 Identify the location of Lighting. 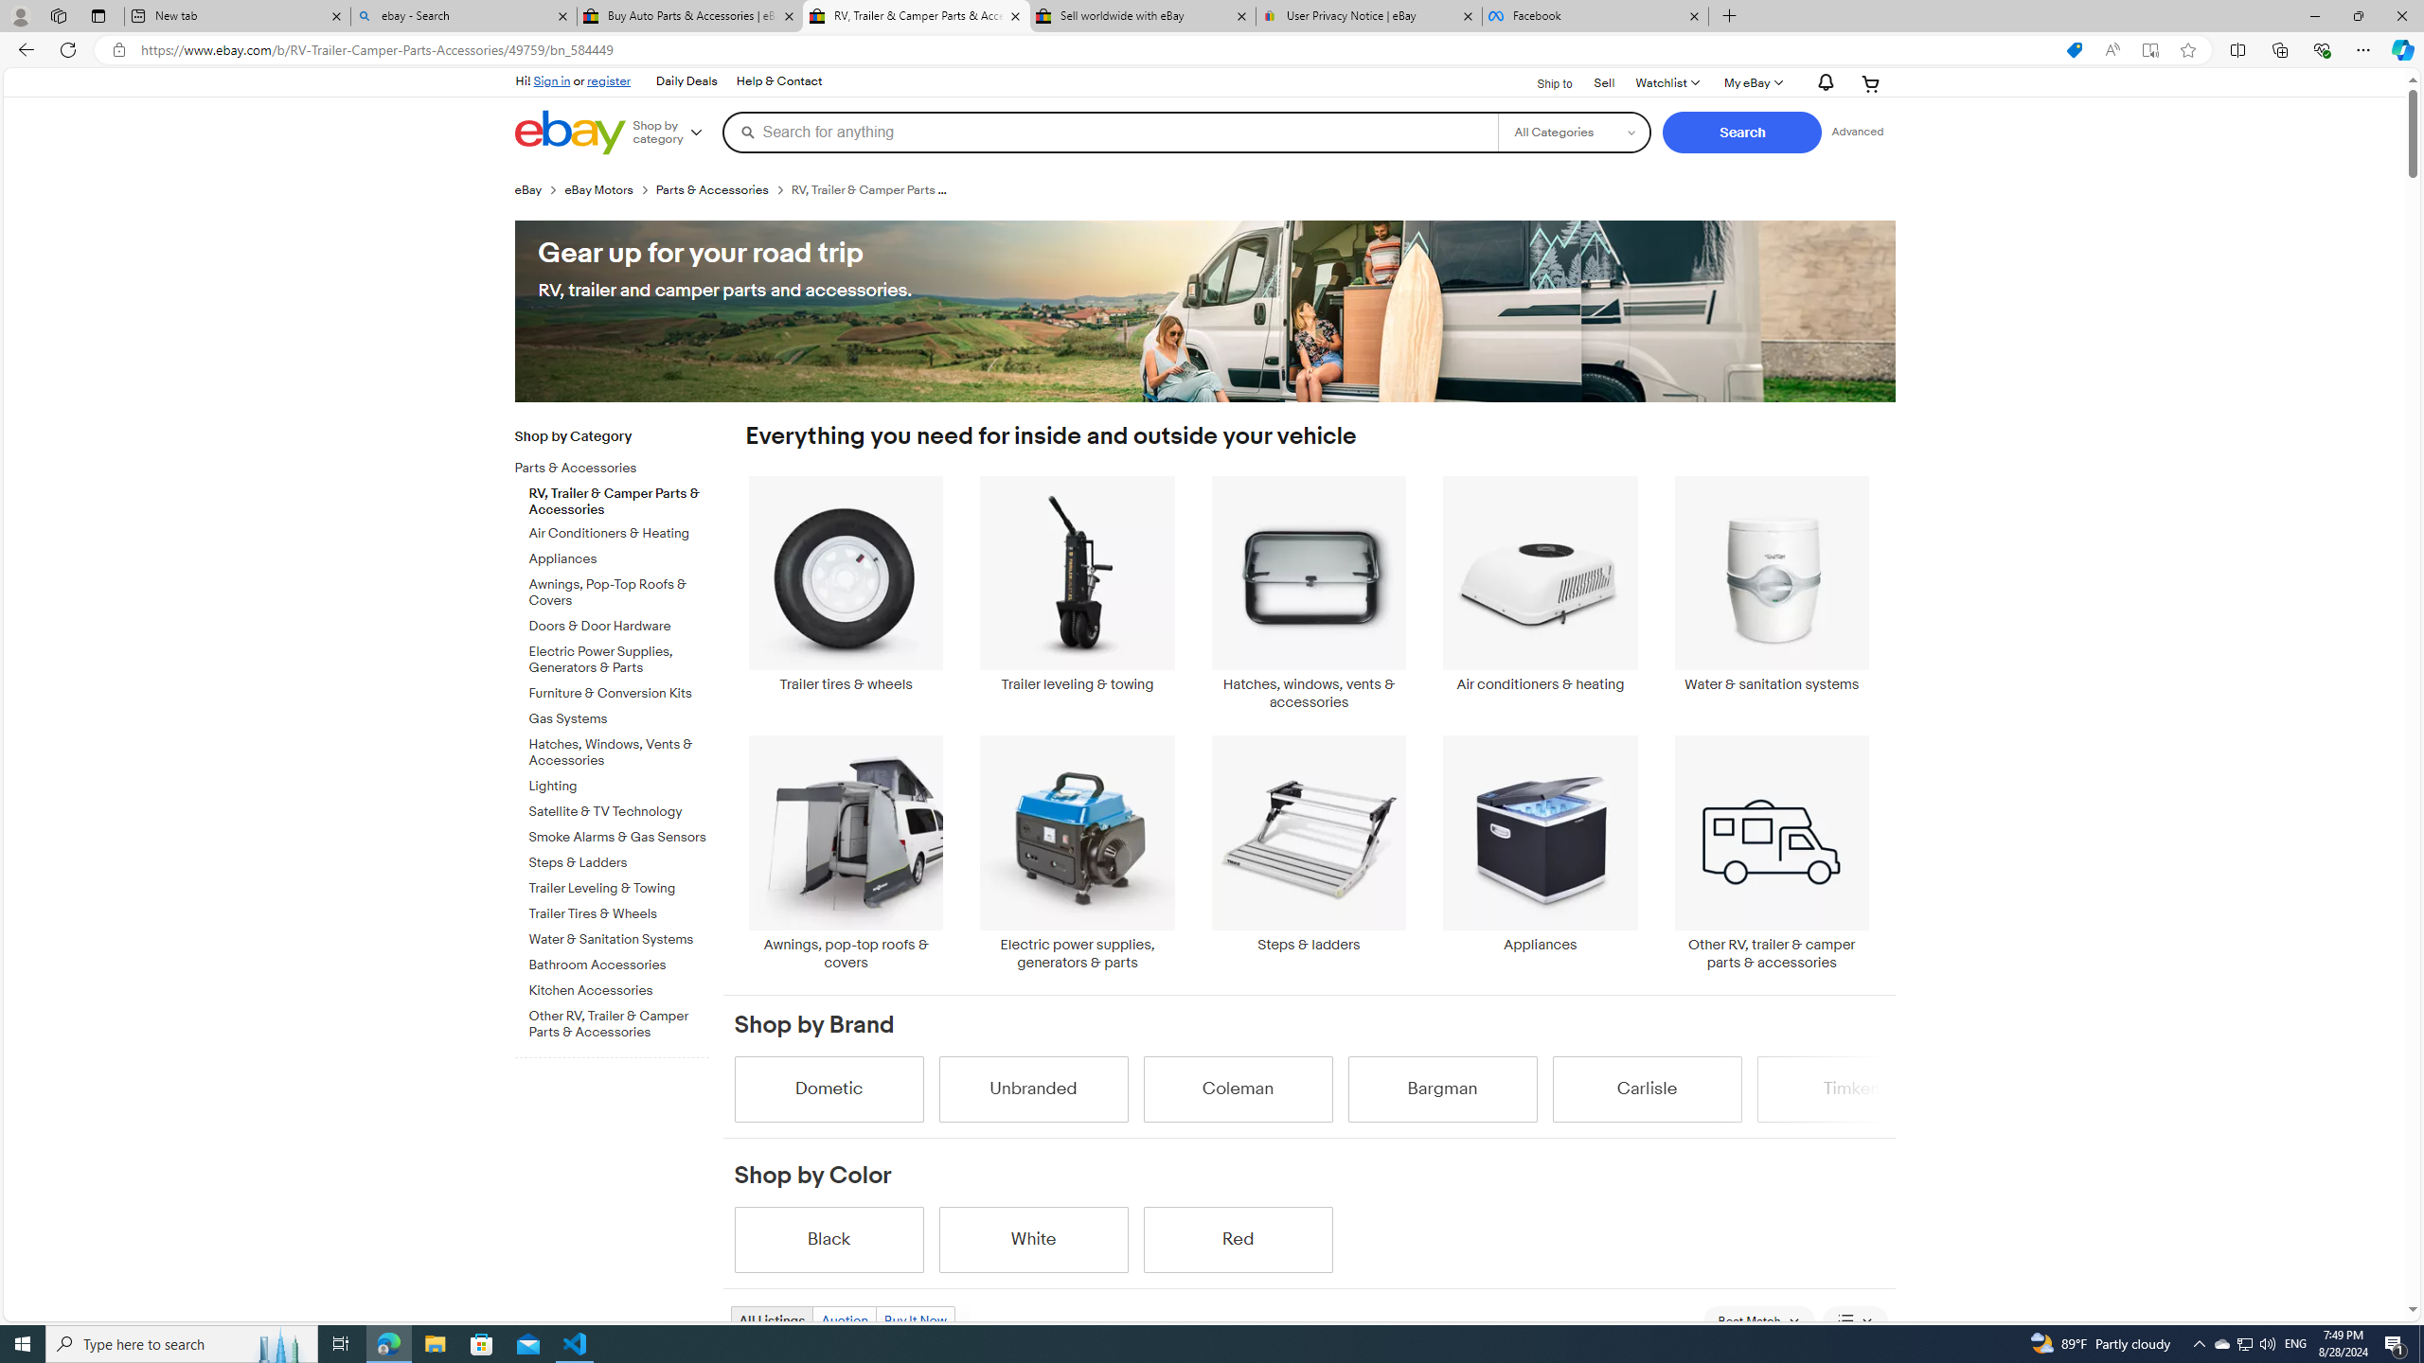
(619, 787).